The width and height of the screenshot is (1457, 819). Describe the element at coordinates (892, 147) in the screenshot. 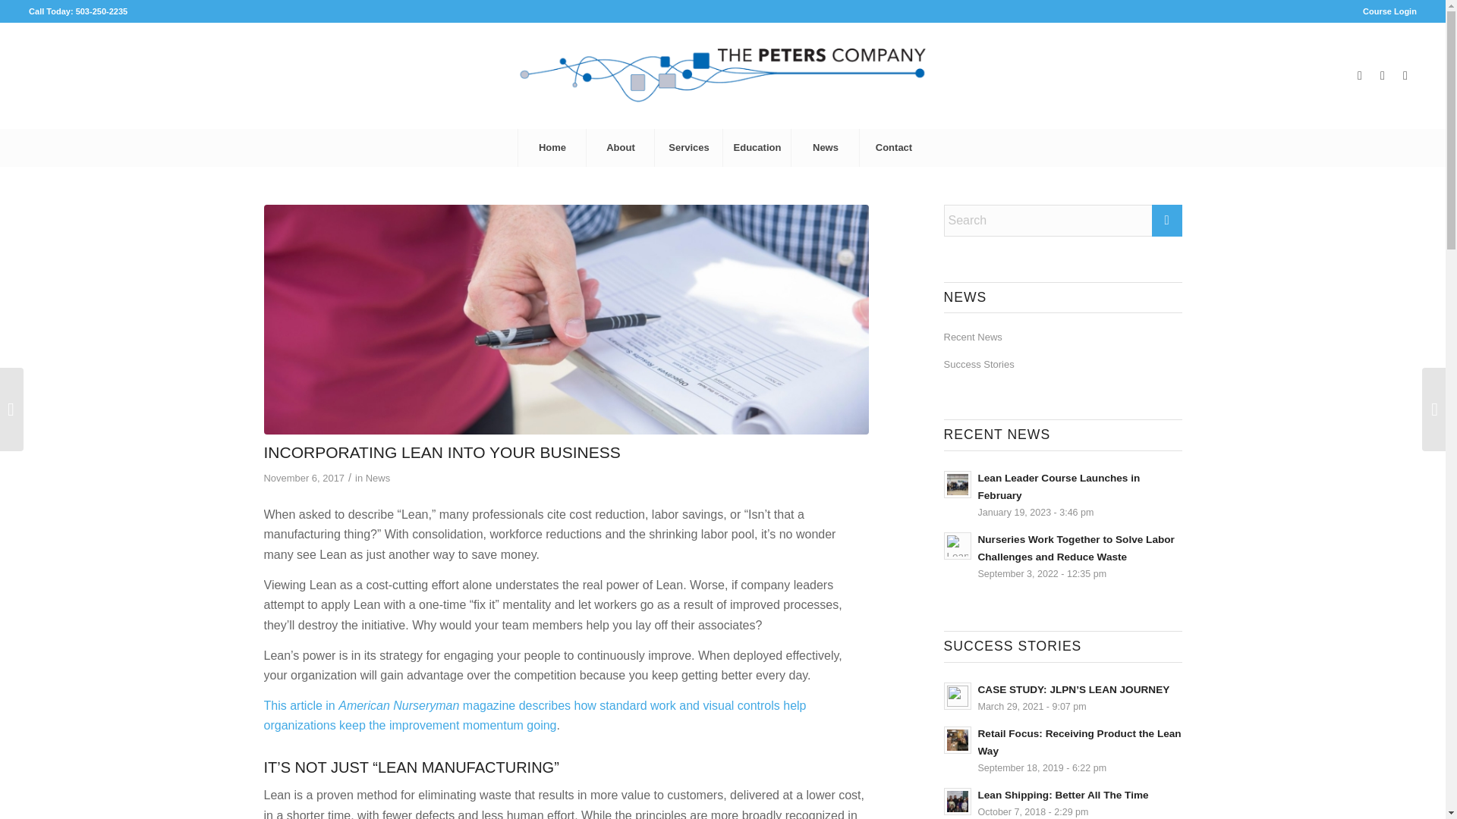

I see `Contact` at that location.